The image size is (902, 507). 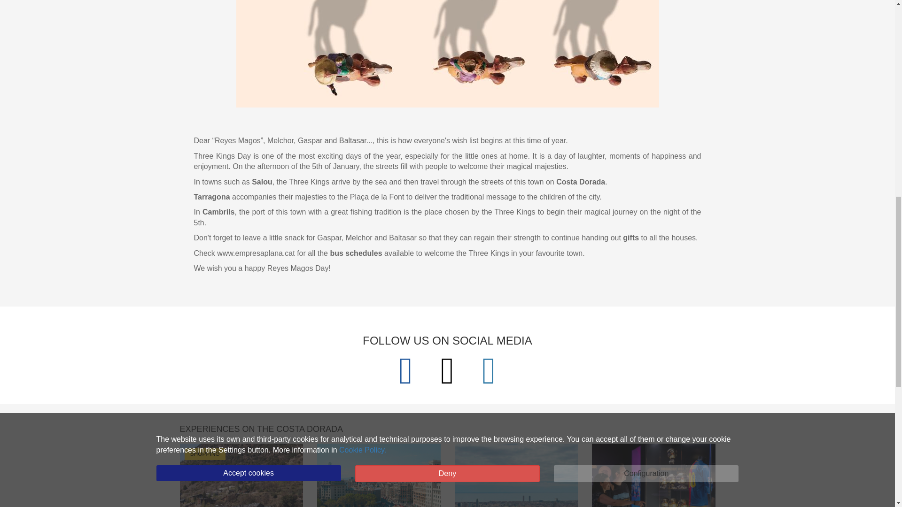 I want to click on twitter, so click(x=449, y=369).